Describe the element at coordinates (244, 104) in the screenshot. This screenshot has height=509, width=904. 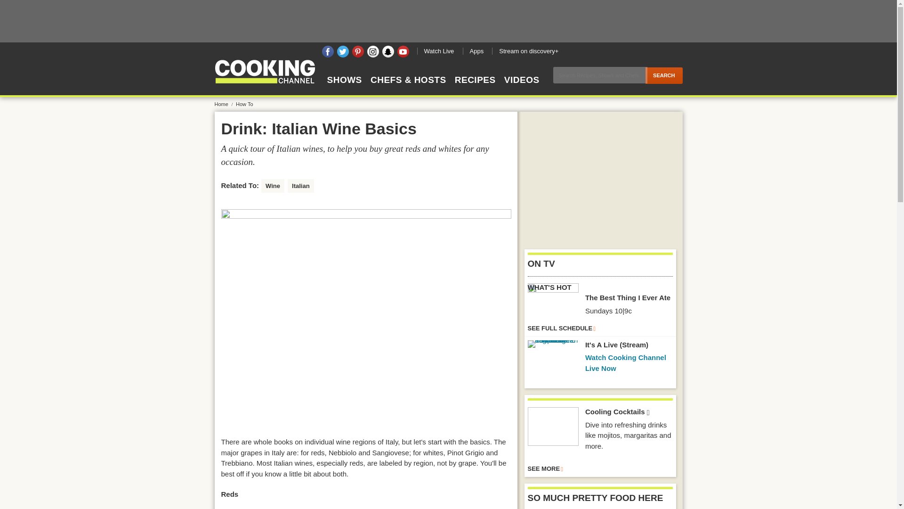
I see `How To` at that location.